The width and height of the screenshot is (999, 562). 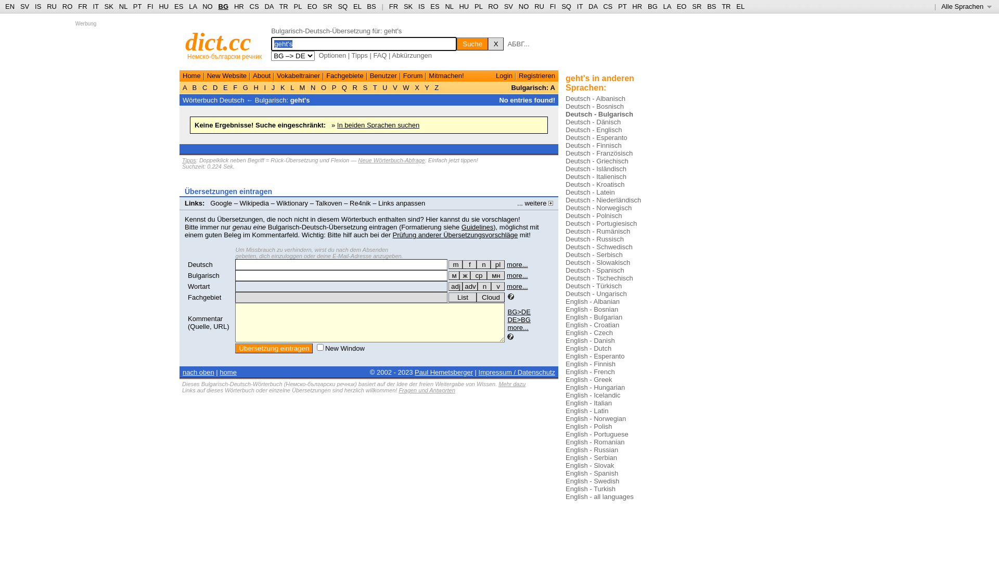 What do you see at coordinates (298, 6) in the screenshot?
I see `PL` at bounding box center [298, 6].